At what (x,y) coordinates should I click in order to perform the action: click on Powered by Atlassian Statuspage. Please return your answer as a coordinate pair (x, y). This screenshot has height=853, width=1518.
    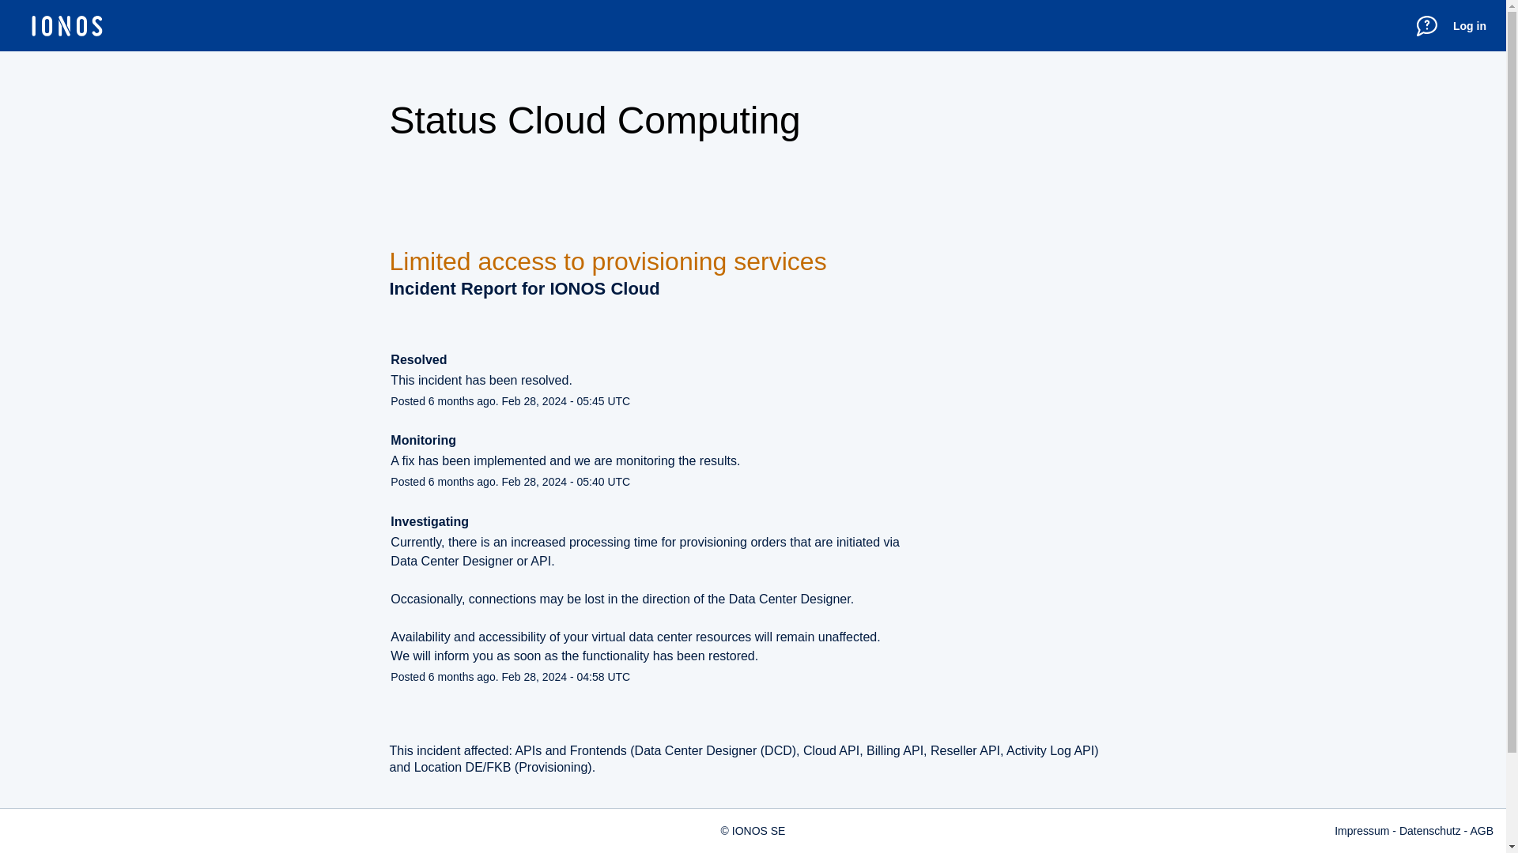
    Looking at the image, I should click on (666, 848).